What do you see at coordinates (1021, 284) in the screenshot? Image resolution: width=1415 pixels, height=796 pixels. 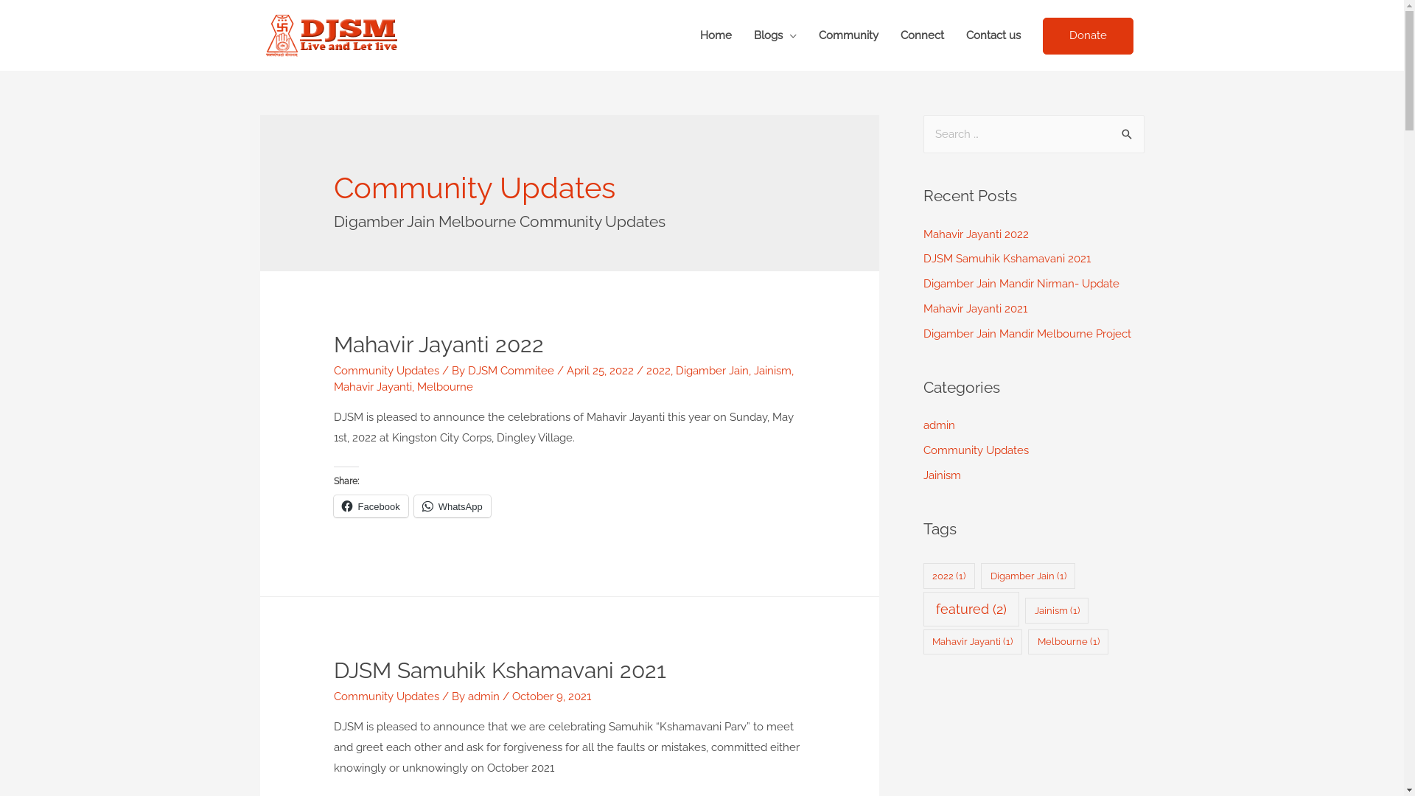 I see `Digamber Jain Mandir Nirman- Update` at bounding box center [1021, 284].